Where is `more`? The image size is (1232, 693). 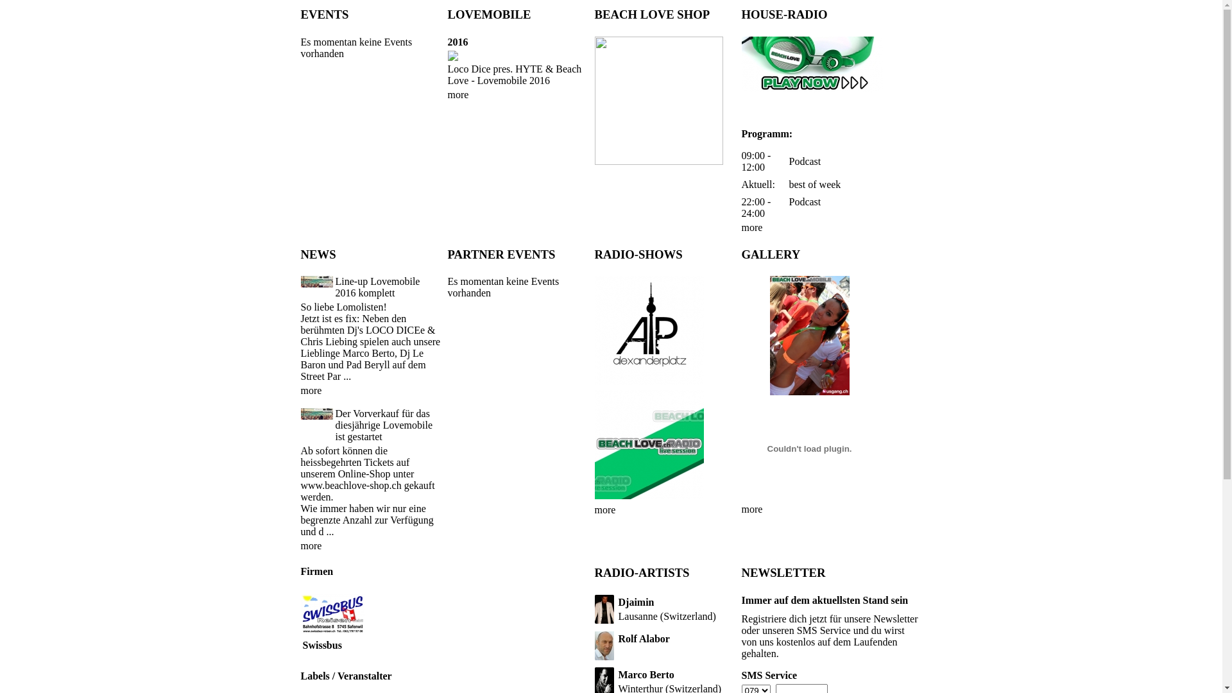
more is located at coordinates (517, 95).